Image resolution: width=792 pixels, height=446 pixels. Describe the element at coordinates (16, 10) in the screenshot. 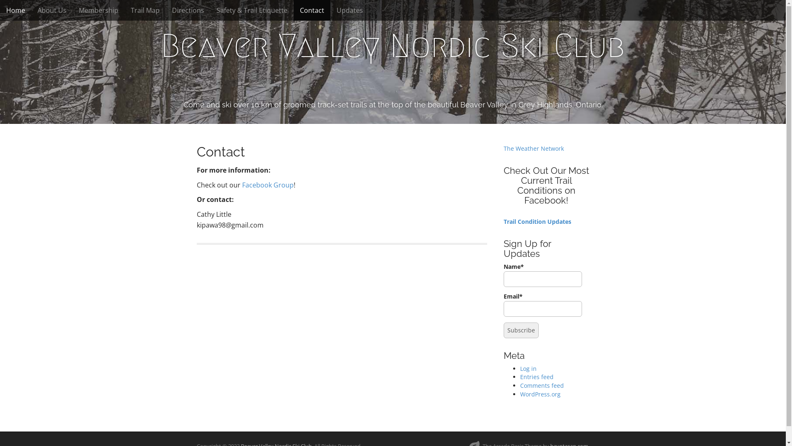

I see `Home` at that location.